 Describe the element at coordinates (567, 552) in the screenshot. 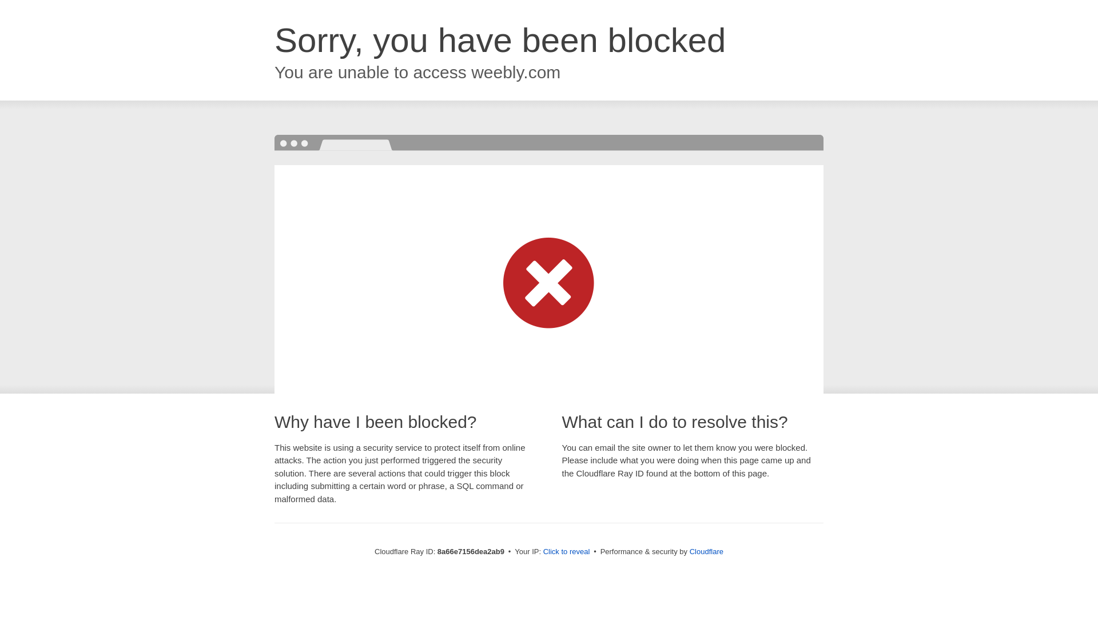

I see `Click to reveal` at that location.